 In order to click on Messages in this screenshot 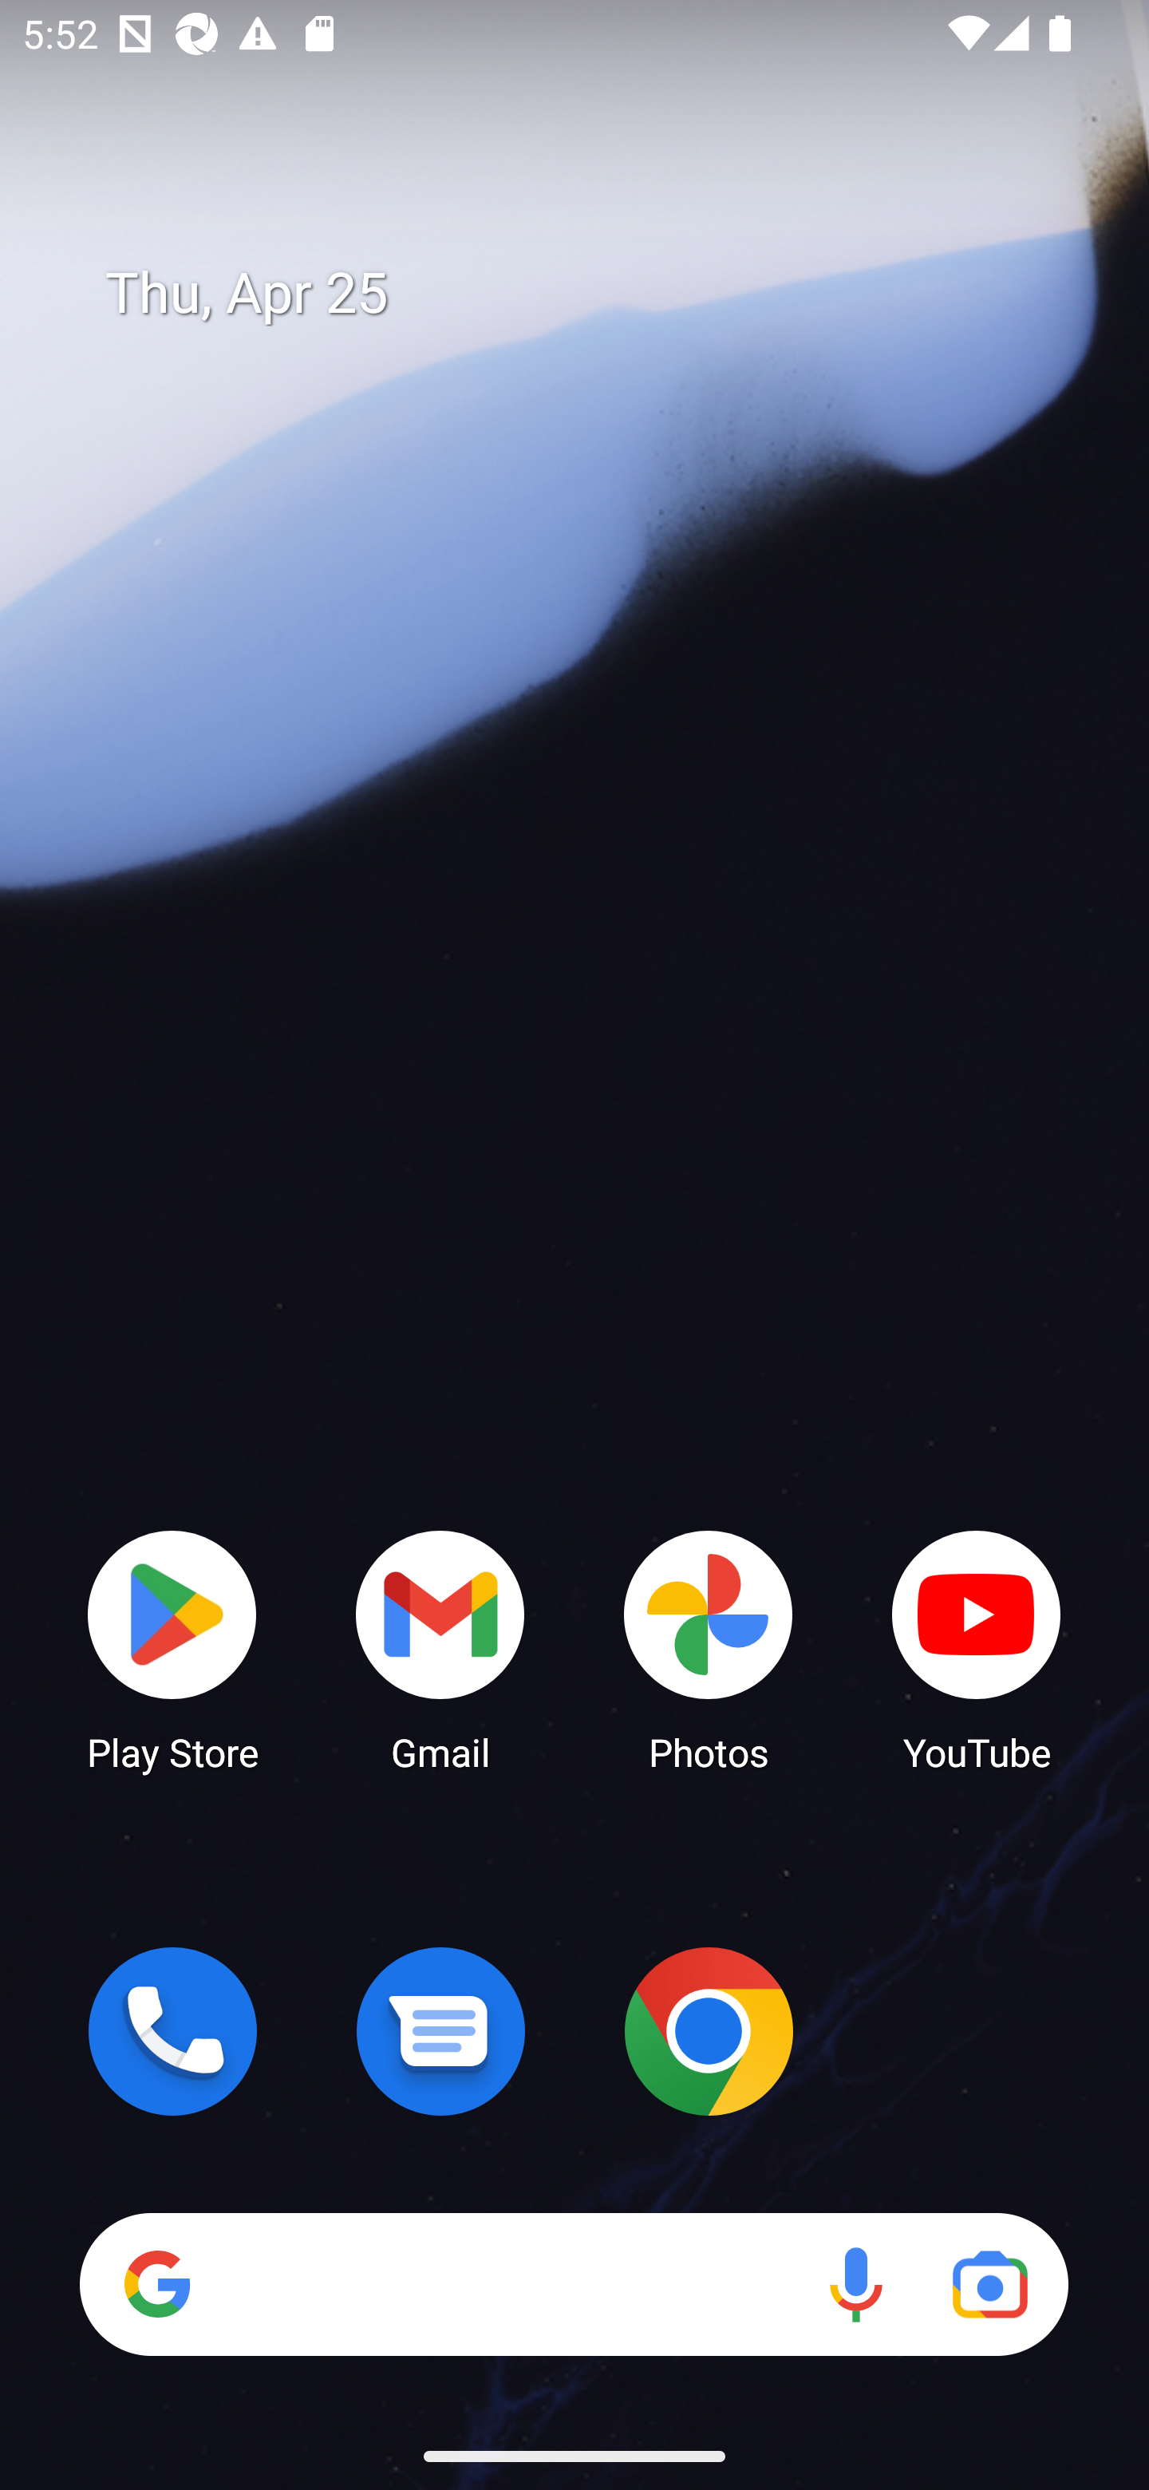, I will do `click(440, 2031)`.